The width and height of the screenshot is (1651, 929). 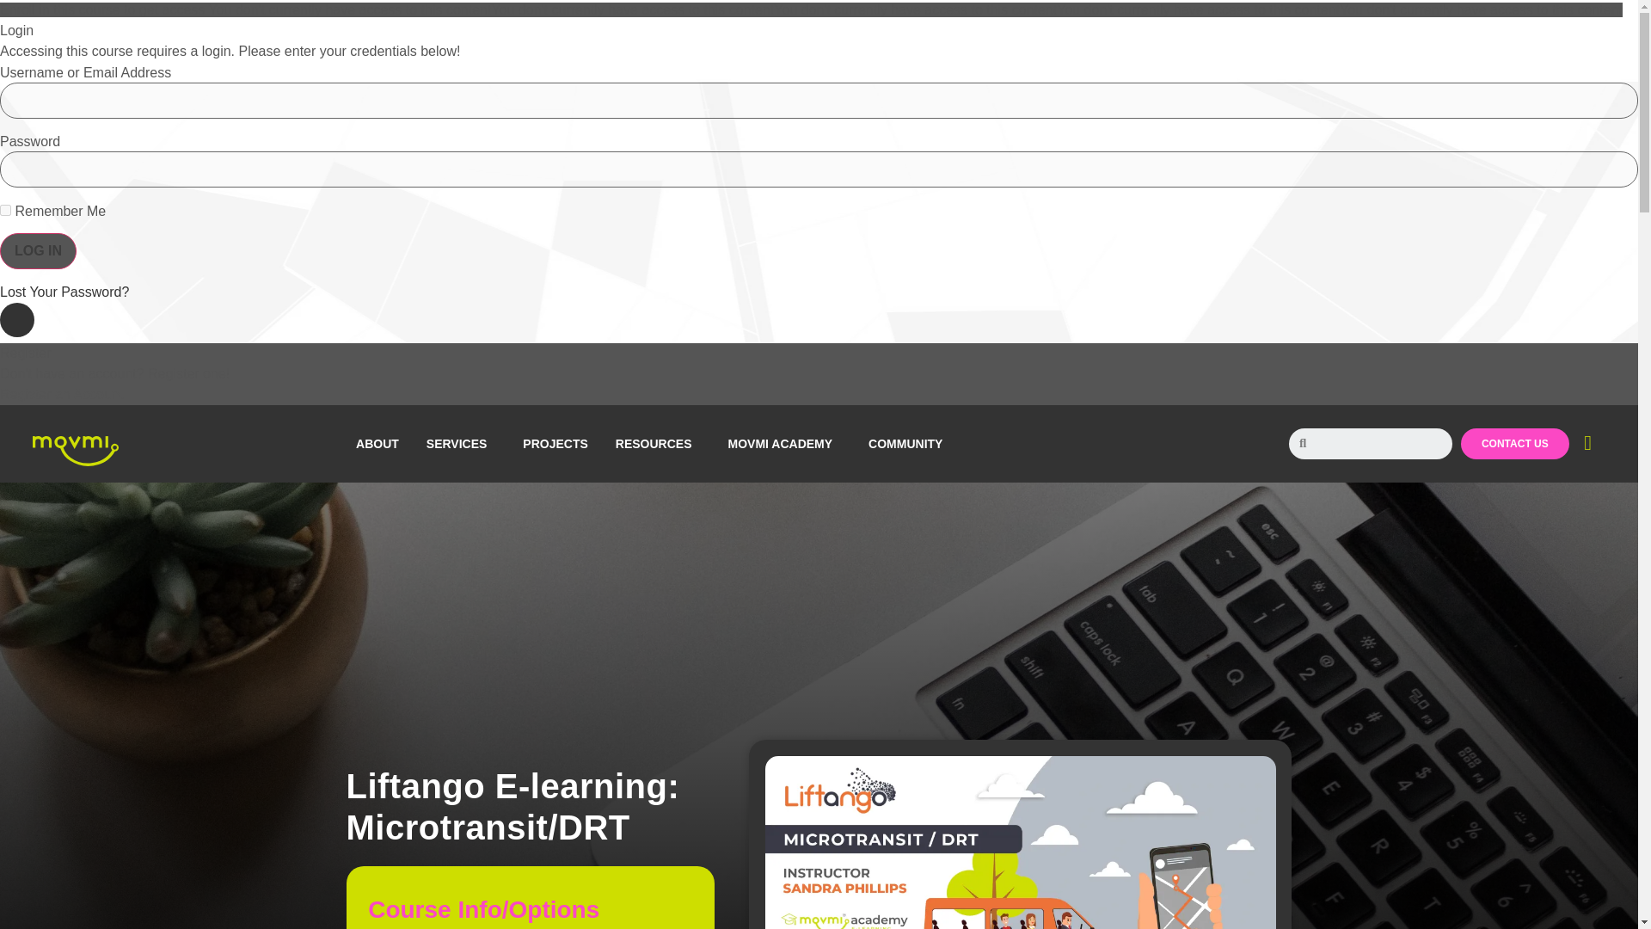 What do you see at coordinates (61, 394) in the screenshot?
I see `Register an Account` at bounding box center [61, 394].